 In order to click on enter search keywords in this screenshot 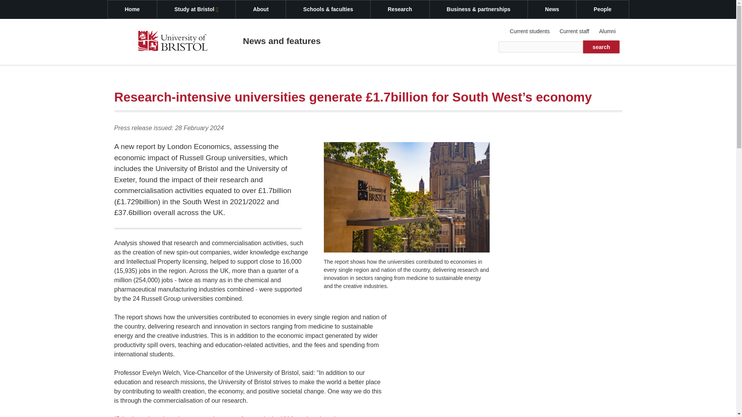, I will do `click(541, 47)`.